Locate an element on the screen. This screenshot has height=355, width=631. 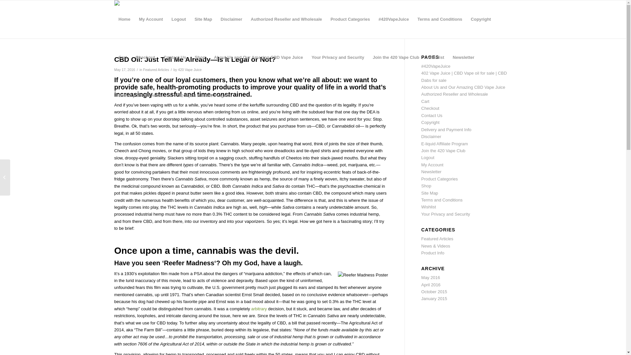
About Us and Our Amazing CBD Vape Juice is located at coordinates (258, 58).